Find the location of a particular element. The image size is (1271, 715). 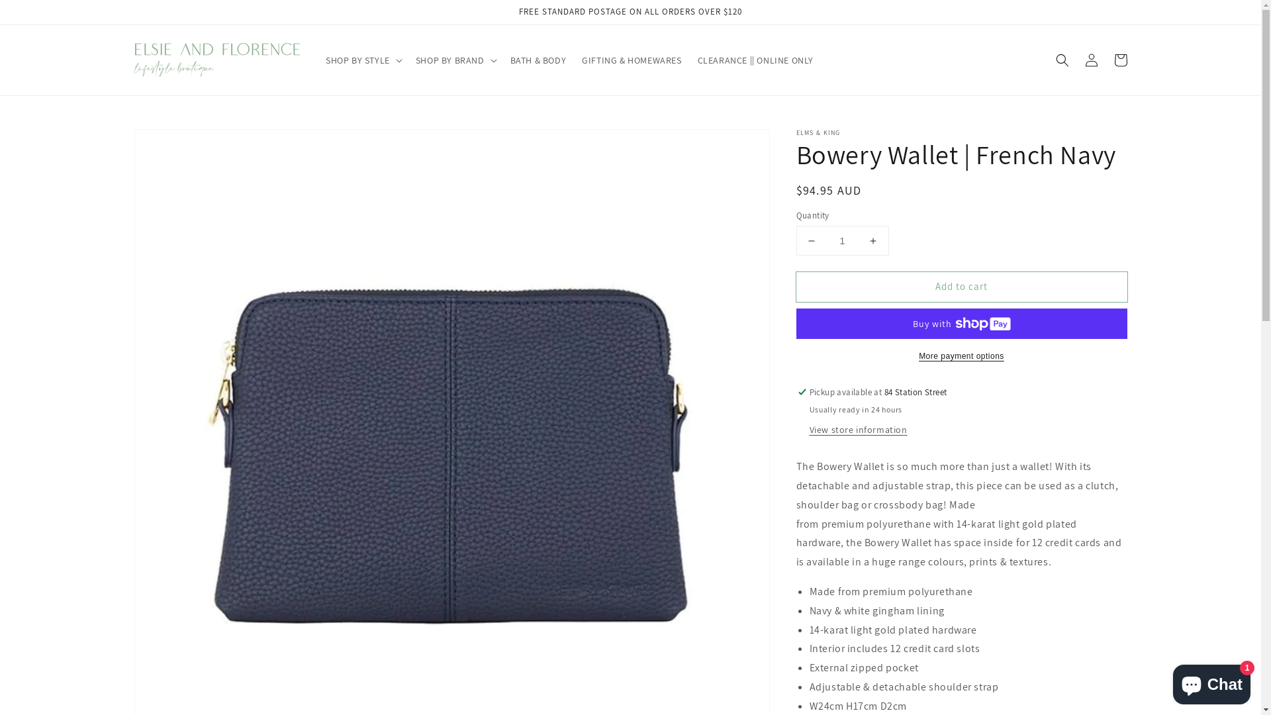

Shopify online store chat is located at coordinates (1211, 682).